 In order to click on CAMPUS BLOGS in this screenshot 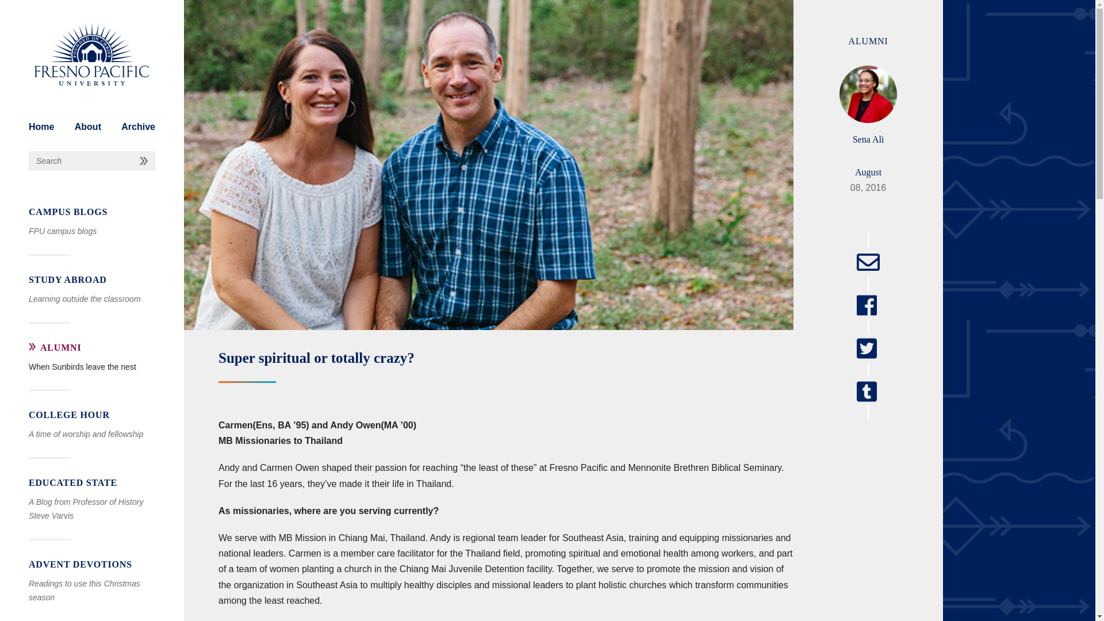, I will do `click(92, 212)`.